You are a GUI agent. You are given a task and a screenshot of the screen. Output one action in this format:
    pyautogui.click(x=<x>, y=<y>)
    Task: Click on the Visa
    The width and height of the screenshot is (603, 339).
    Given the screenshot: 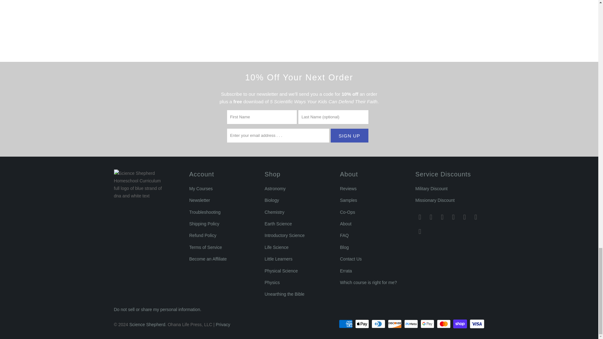 What is the action you would take?
    pyautogui.click(x=476, y=324)
    